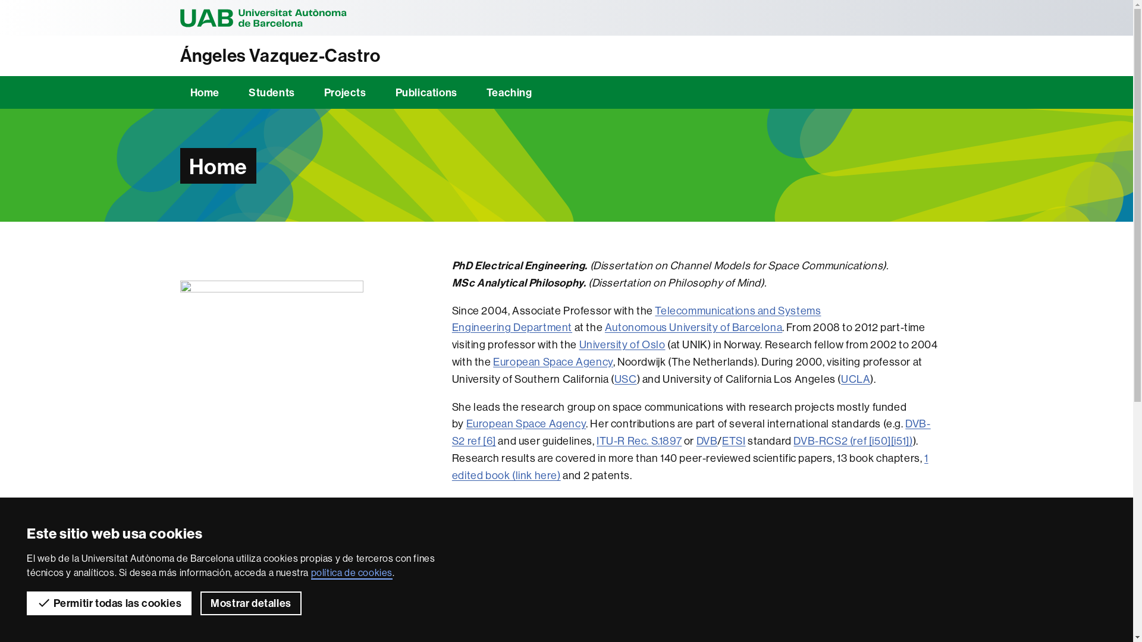  I want to click on European Space Agency,, so click(818, 565).